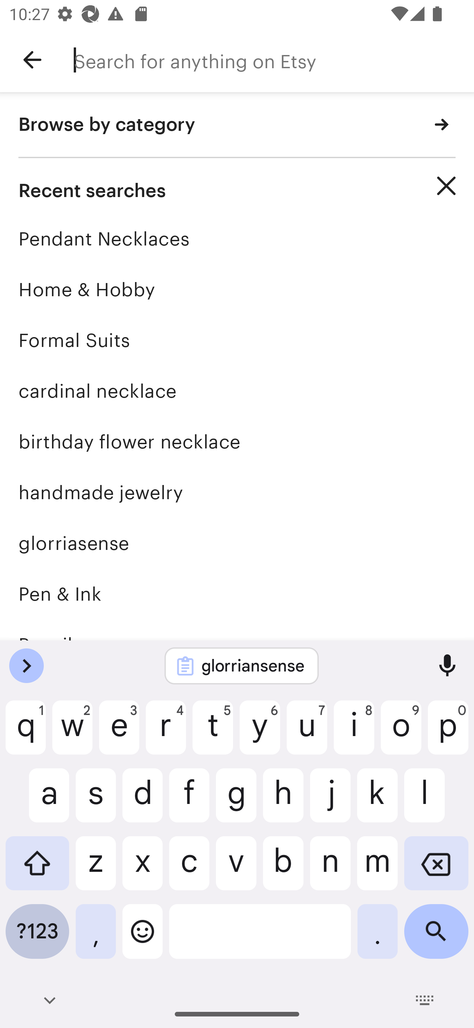 Image resolution: width=474 pixels, height=1028 pixels. What do you see at coordinates (237, 340) in the screenshot?
I see `Formal Suits` at bounding box center [237, 340].